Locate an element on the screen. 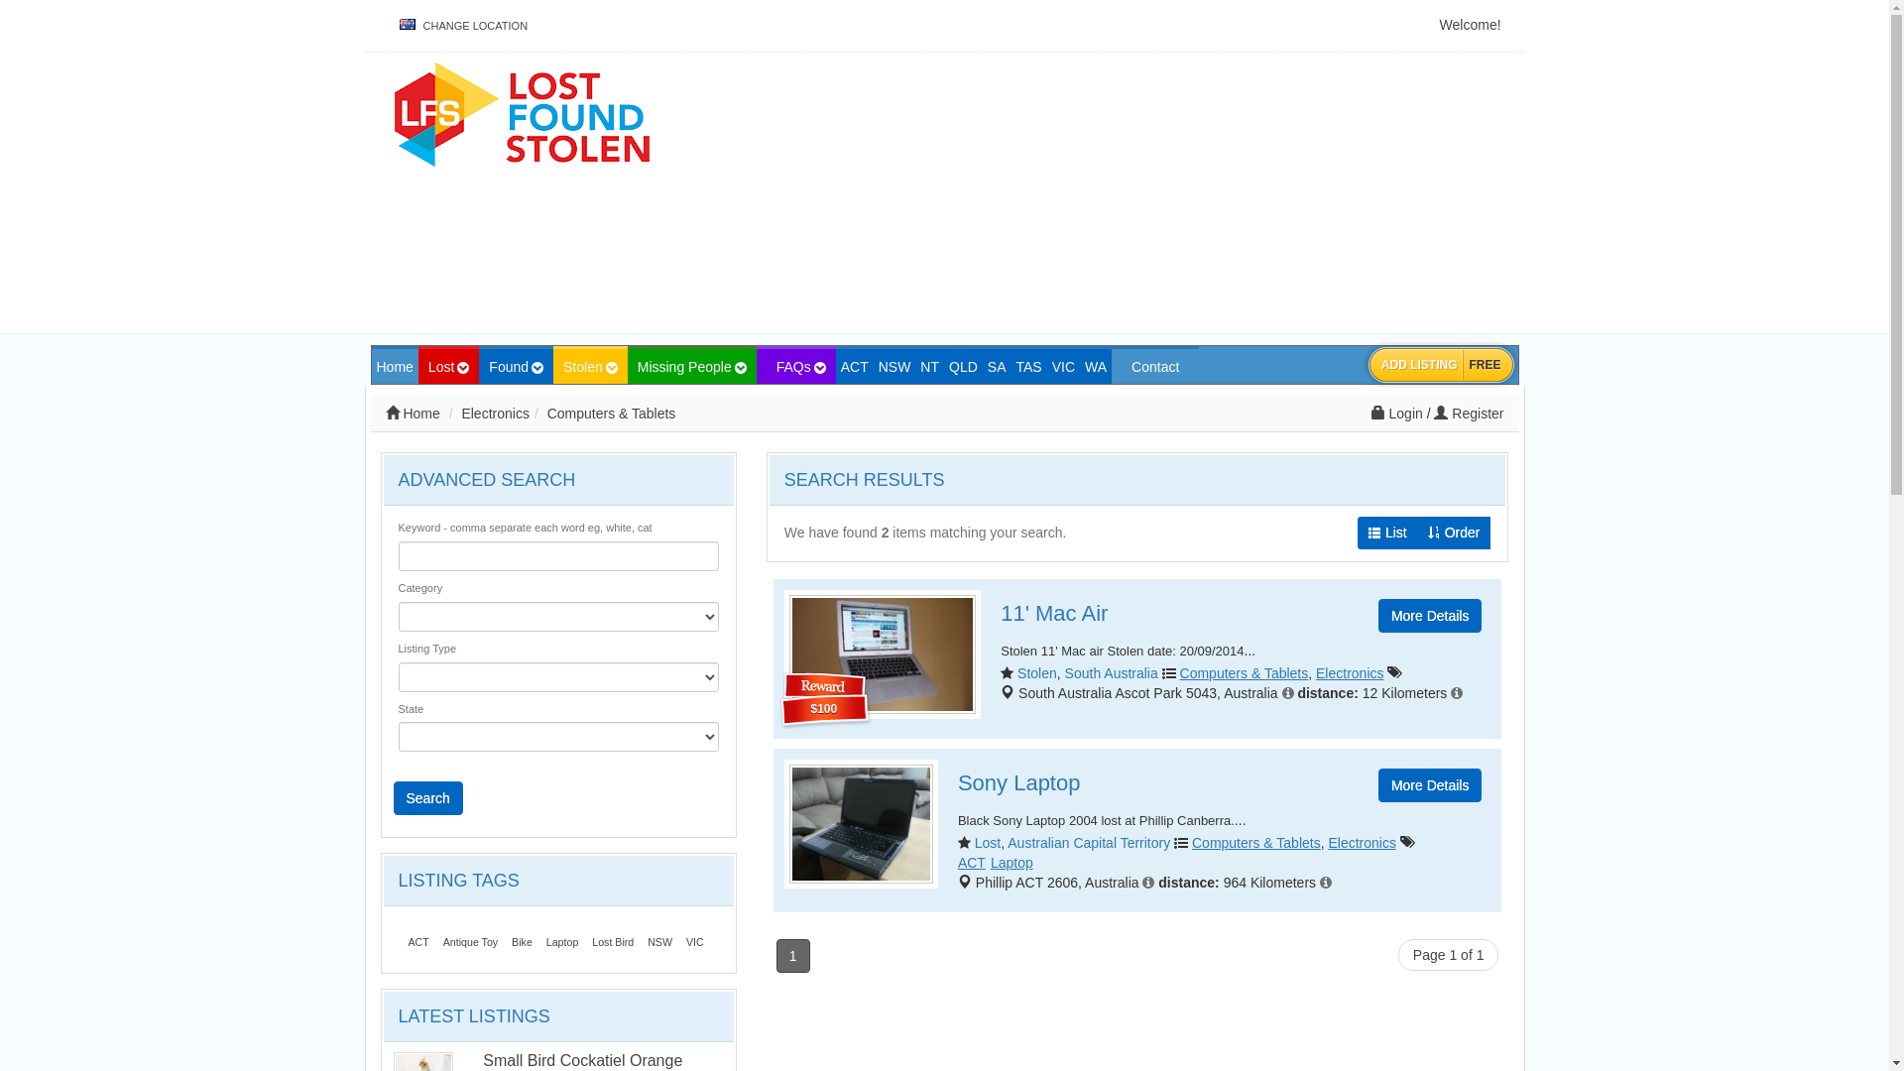 This screenshot has width=1904, height=1071. Page 1 of 1 is located at coordinates (1449, 955).